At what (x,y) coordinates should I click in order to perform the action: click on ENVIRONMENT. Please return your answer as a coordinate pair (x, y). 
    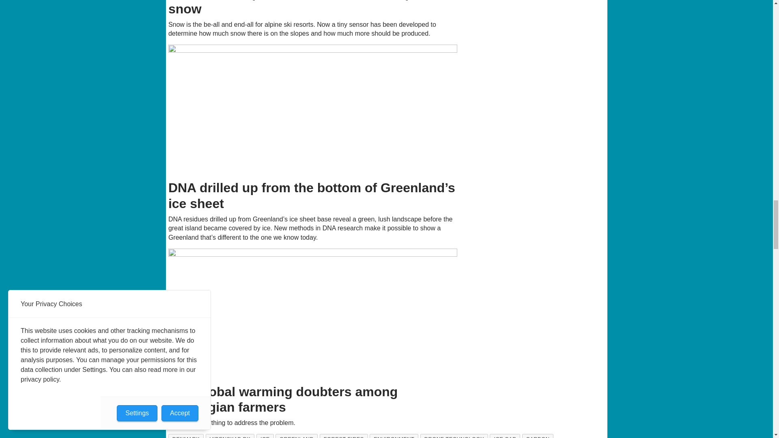
    Looking at the image, I should click on (394, 436).